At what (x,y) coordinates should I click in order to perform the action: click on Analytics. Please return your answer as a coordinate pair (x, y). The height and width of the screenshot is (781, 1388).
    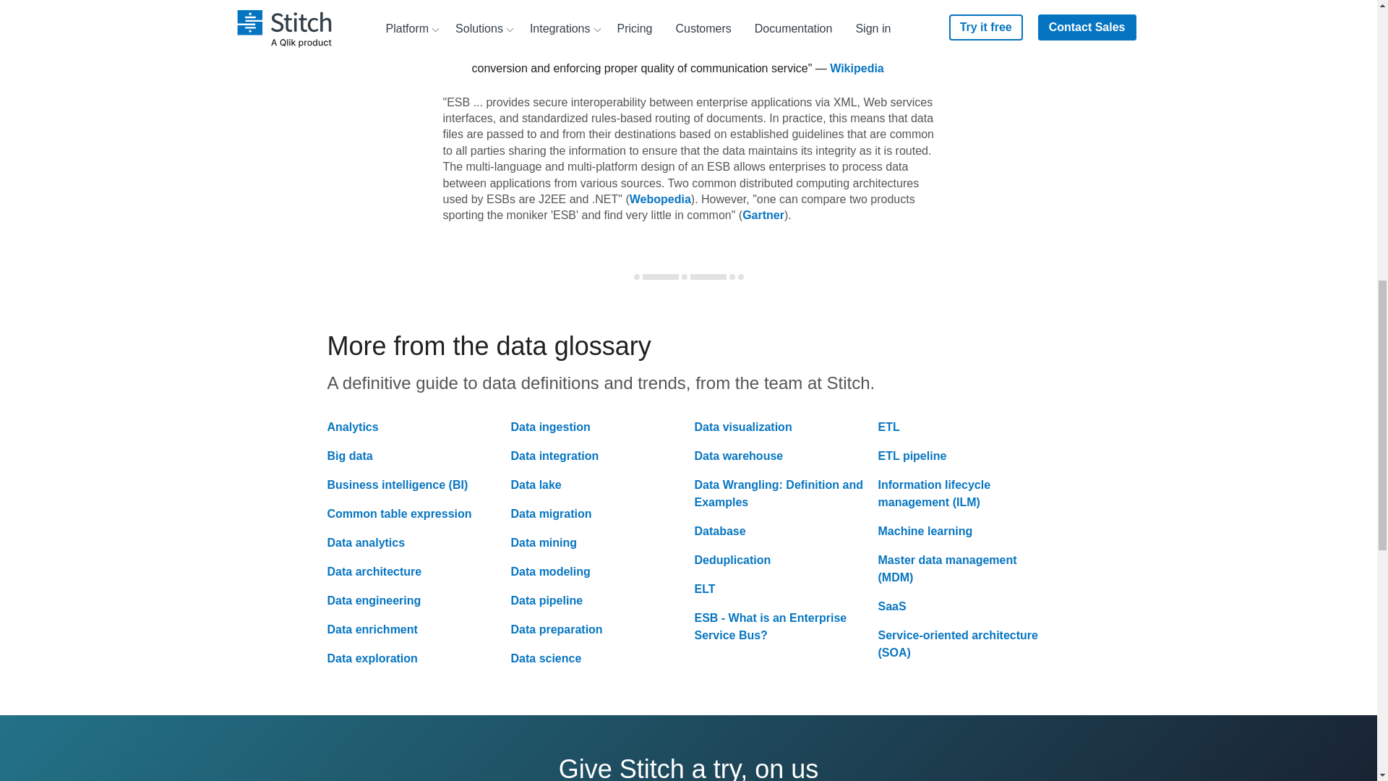
    Looking at the image, I should click on (351, 427).